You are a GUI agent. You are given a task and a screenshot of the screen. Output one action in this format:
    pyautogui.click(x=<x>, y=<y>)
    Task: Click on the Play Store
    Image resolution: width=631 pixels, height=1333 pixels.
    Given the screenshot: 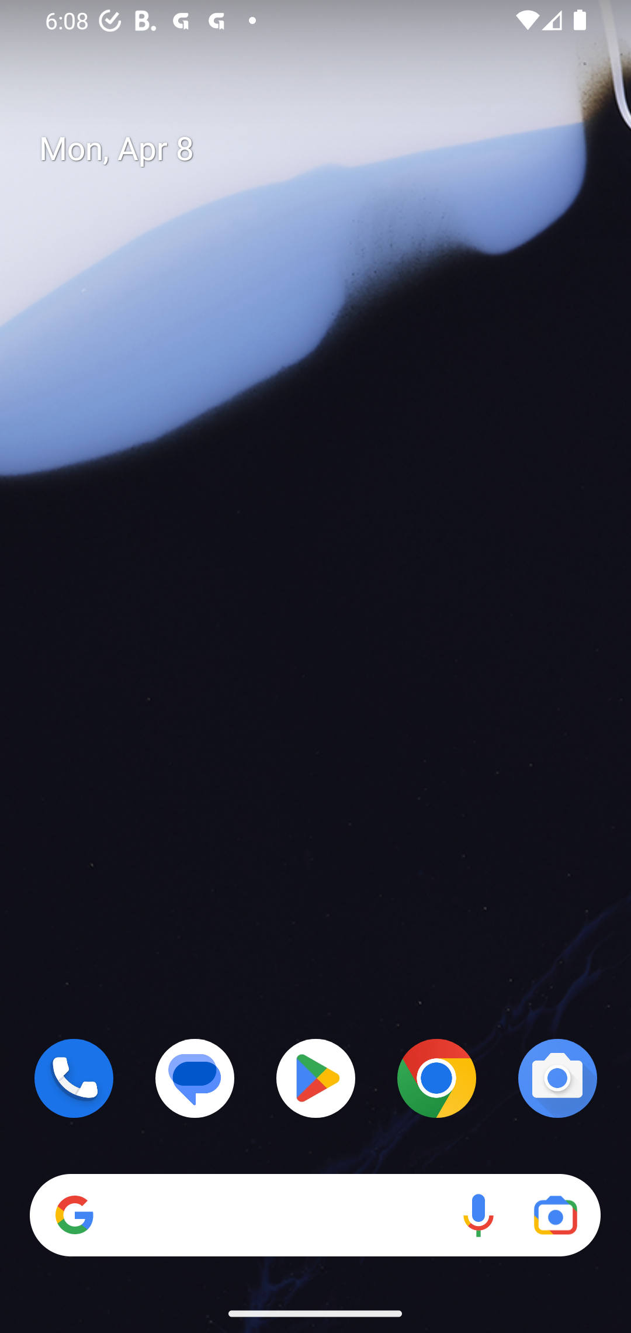 What is the action you would take?
    pyautogui.click(x=315, y=1078)
    